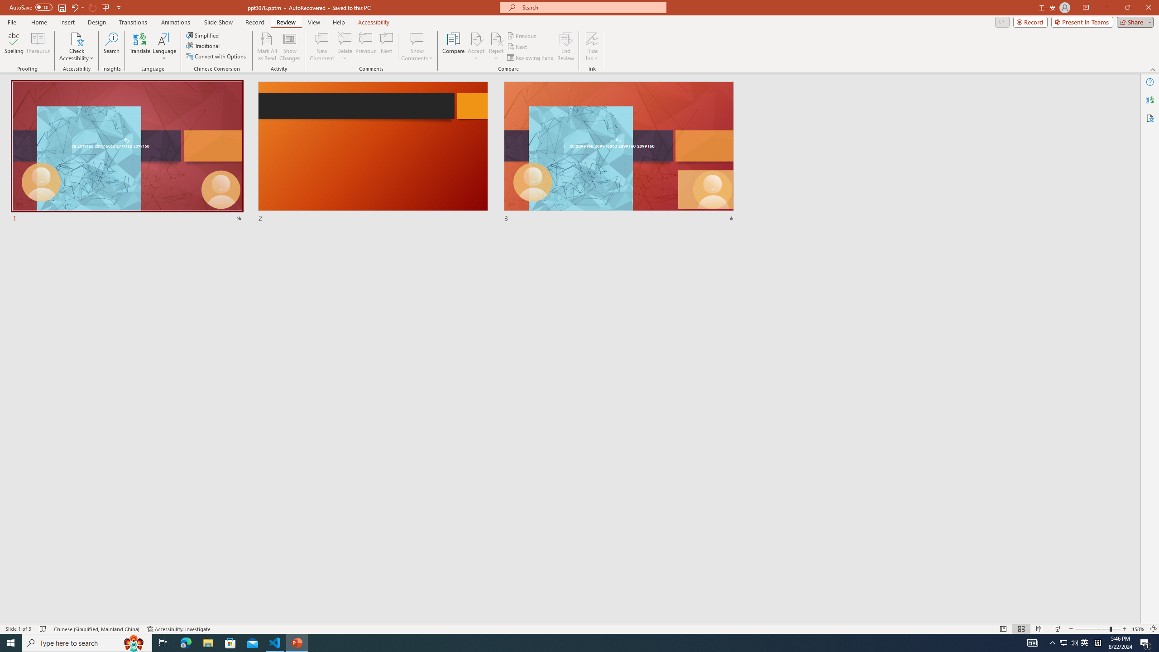  Describe the element at coordinates (517, 47) in the screenshot. I see `Next` at that location.